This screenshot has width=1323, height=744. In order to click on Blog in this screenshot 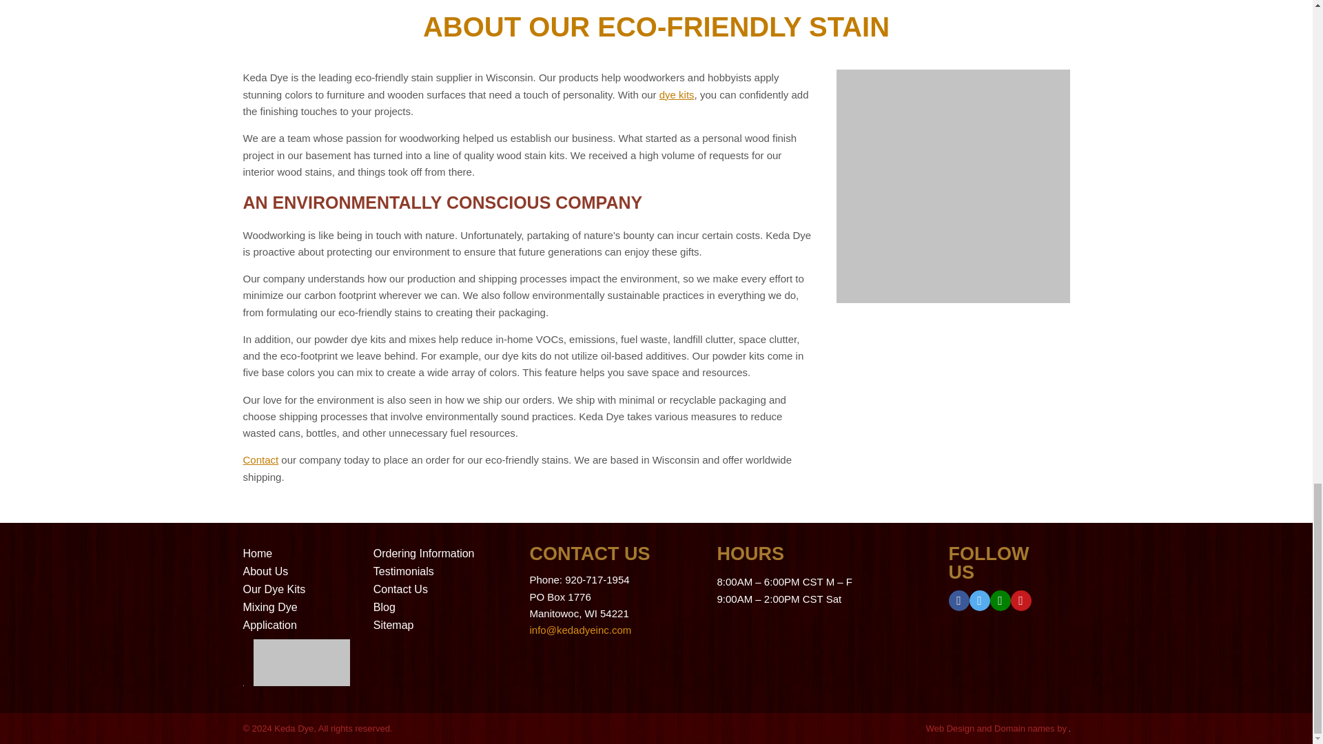, I will do `click(384, 606)`.